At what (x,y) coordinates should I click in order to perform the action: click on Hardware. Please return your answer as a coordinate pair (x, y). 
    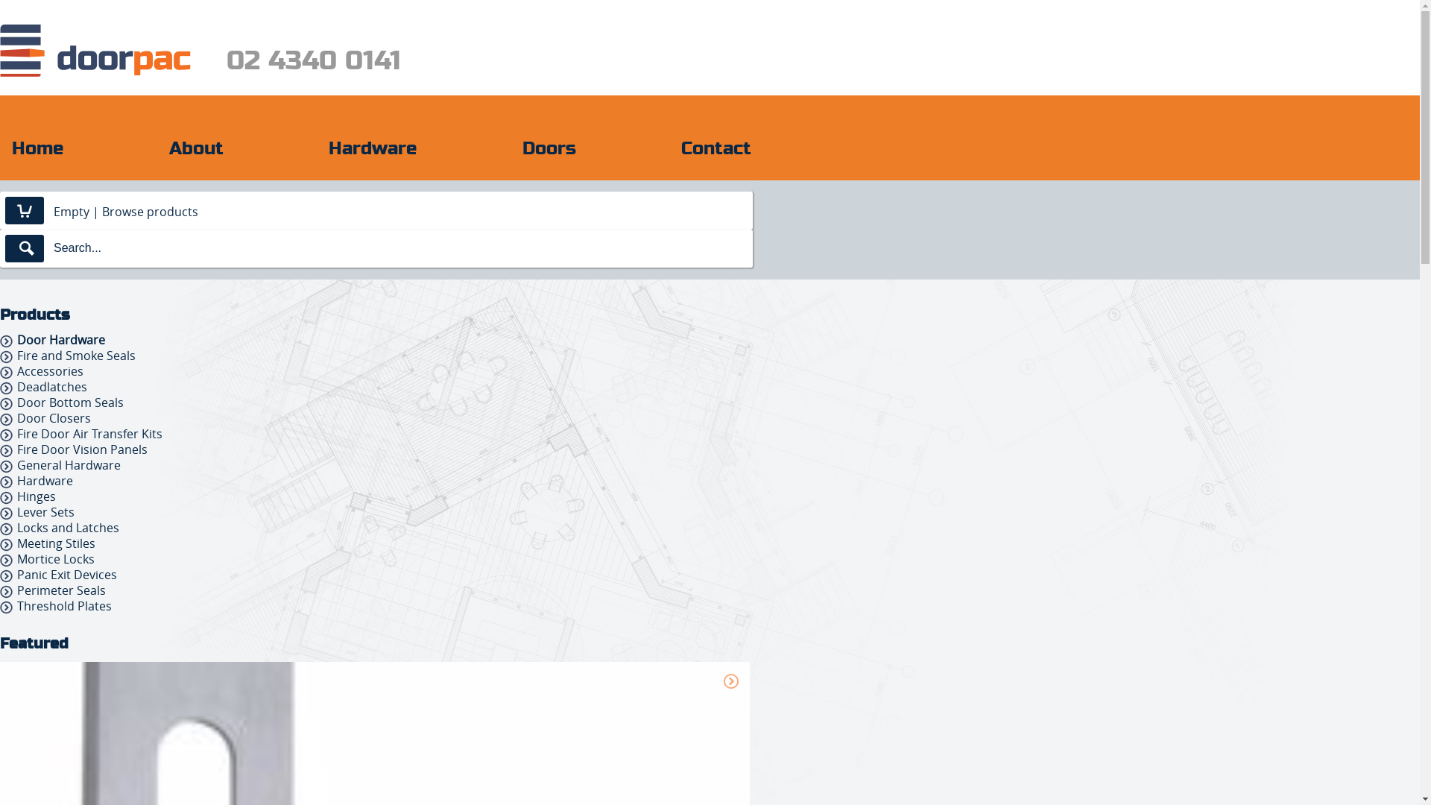
    Looking at the image, I should click on (45, 481).